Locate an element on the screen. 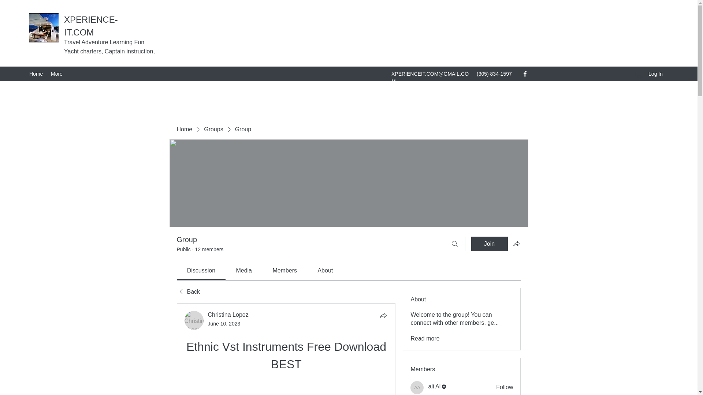 This screenshot has height=395, width=703. June 10, 2023 is located at coordinates (224, 323).